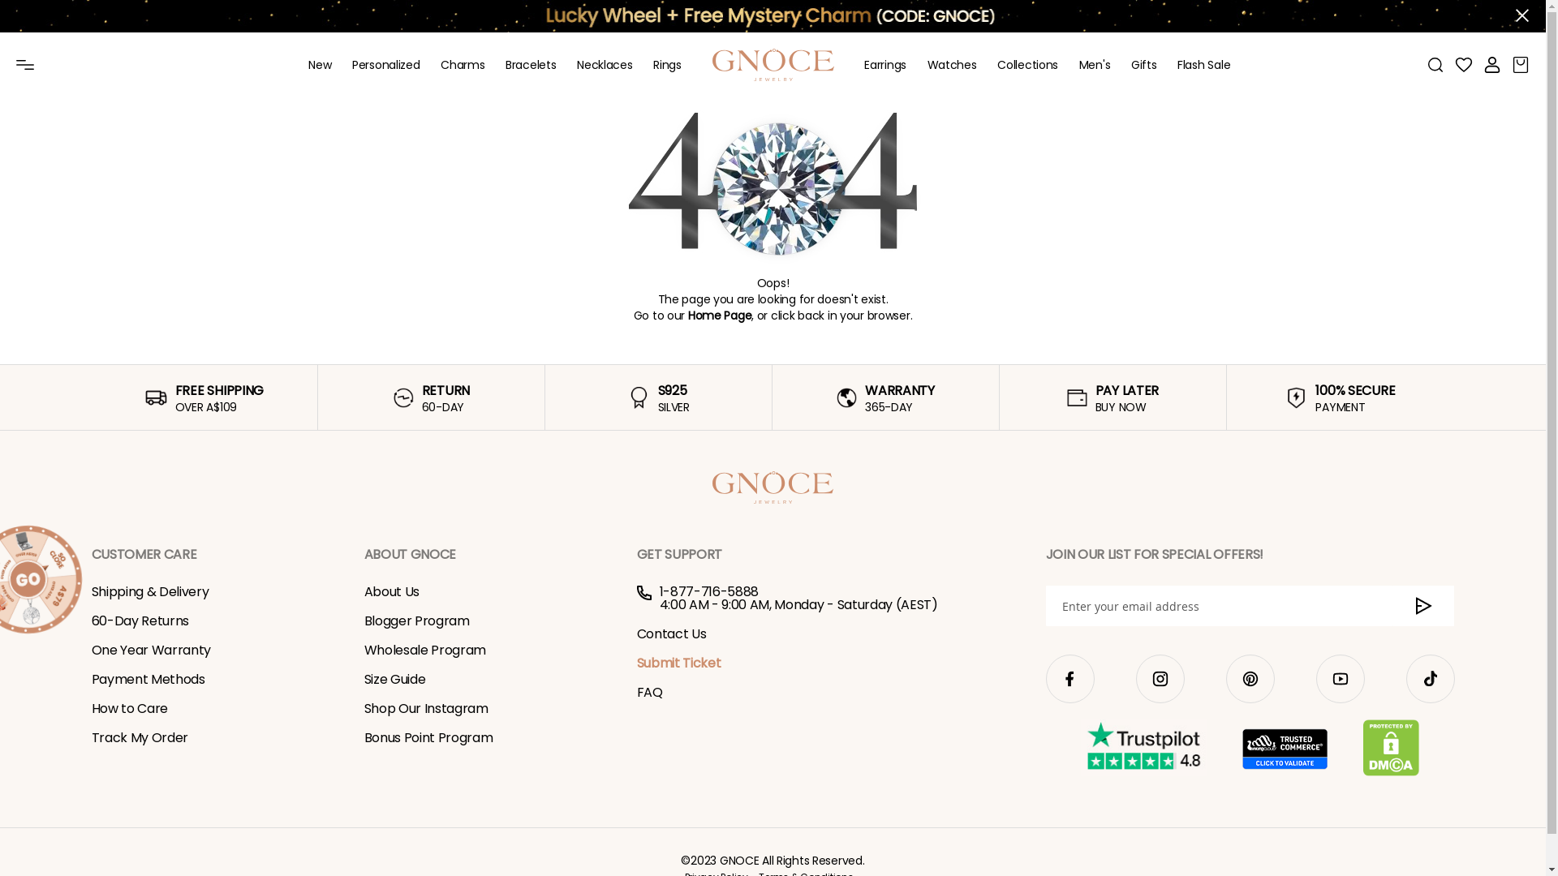 The width and height of the screenshot is (1558, 876). What do you see at coordinates (1204, 65) in the screenshot?
I see `Flash Sale` at bounding box center [1204, 65].